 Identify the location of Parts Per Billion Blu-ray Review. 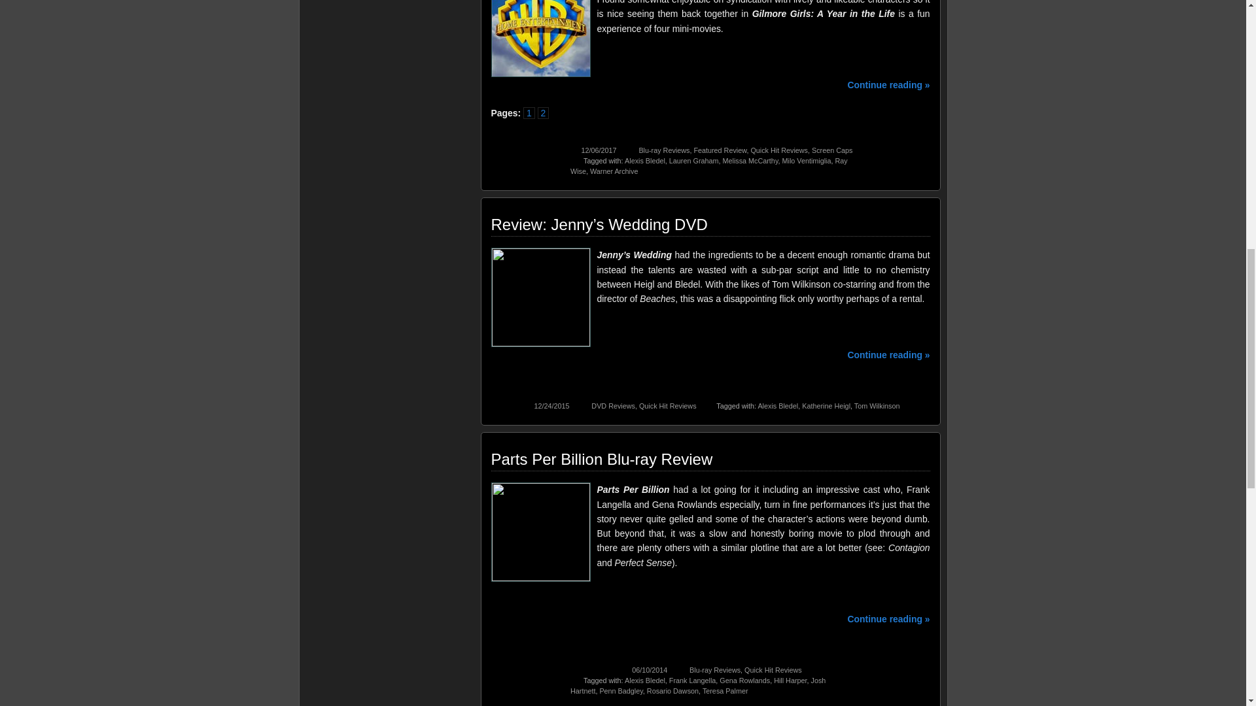
(540, 531).